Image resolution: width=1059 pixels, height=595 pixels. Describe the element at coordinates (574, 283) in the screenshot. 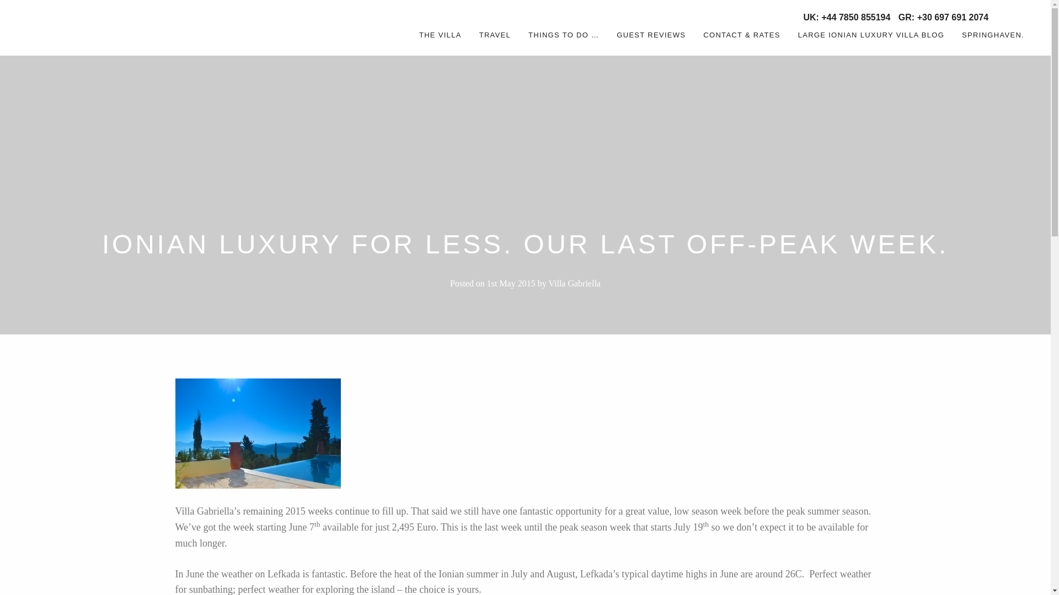

I see `Villa Gabriella` at that location.